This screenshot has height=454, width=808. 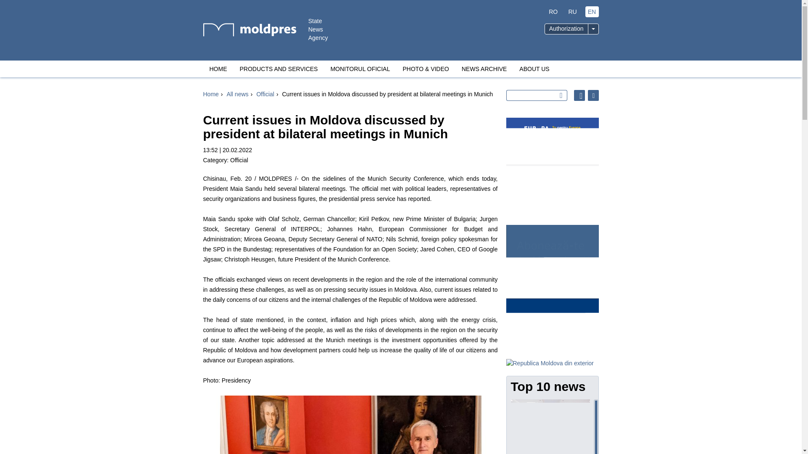 I want to click on EN, so click(x=592, y=12).